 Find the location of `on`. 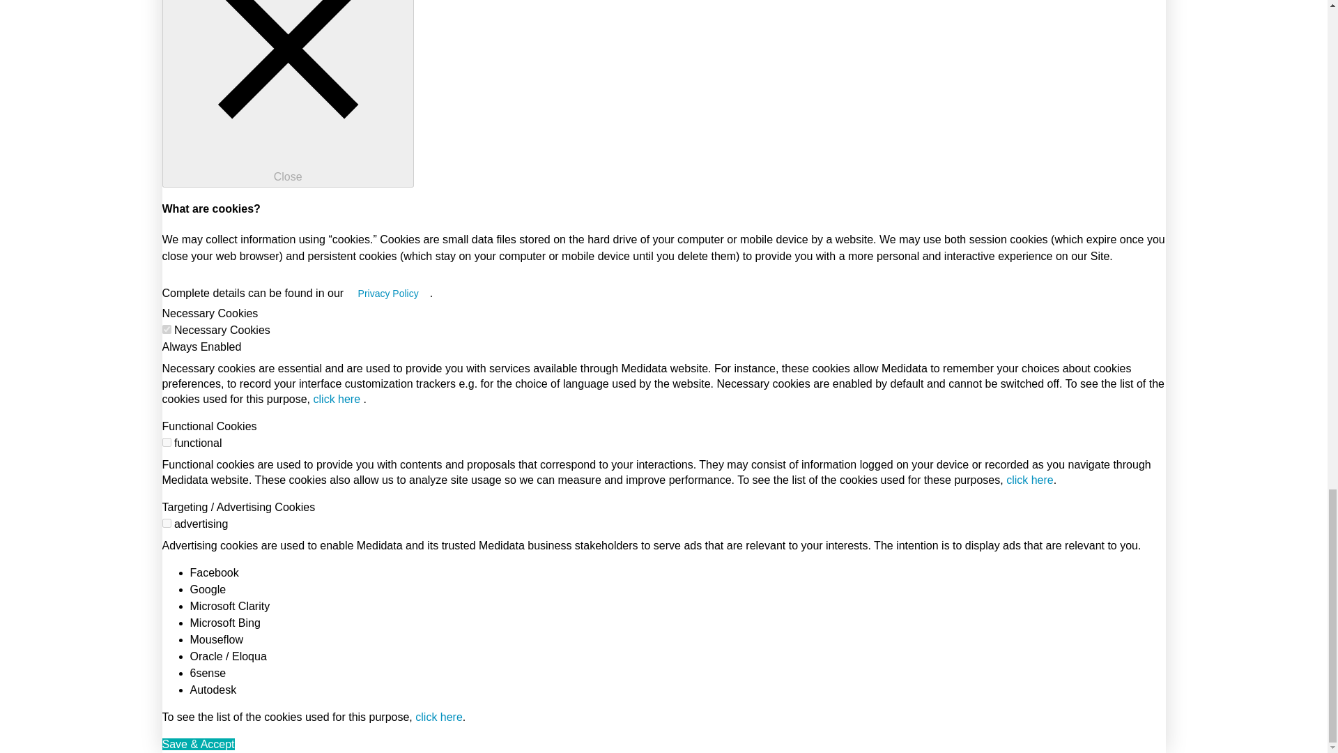

on is located at coordinates (166, 523).